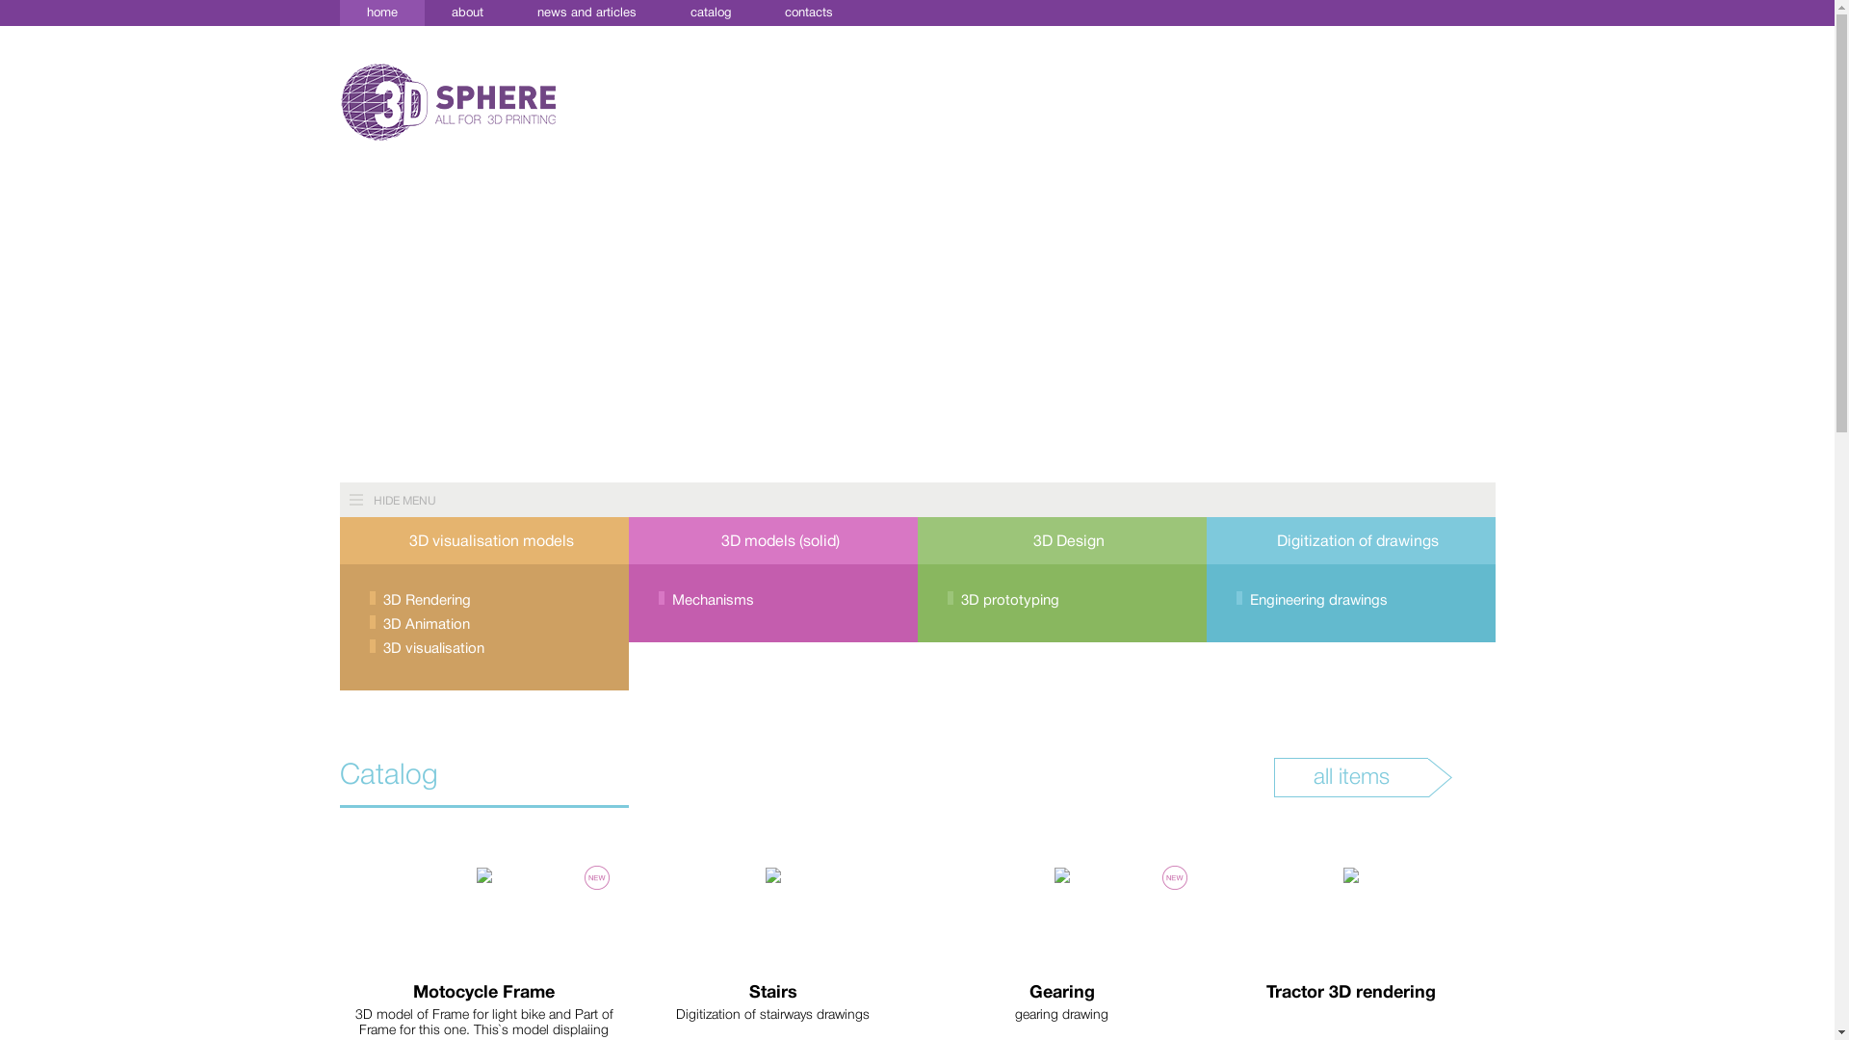 The image size is (1849, 1040). I want to click on 3D models (solid), so click(772, 541).